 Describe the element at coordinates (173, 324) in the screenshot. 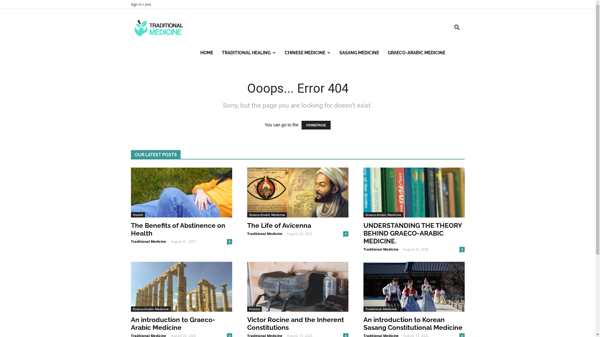

I see `An introduction to Graeco-Arabic Medicine` at that location.